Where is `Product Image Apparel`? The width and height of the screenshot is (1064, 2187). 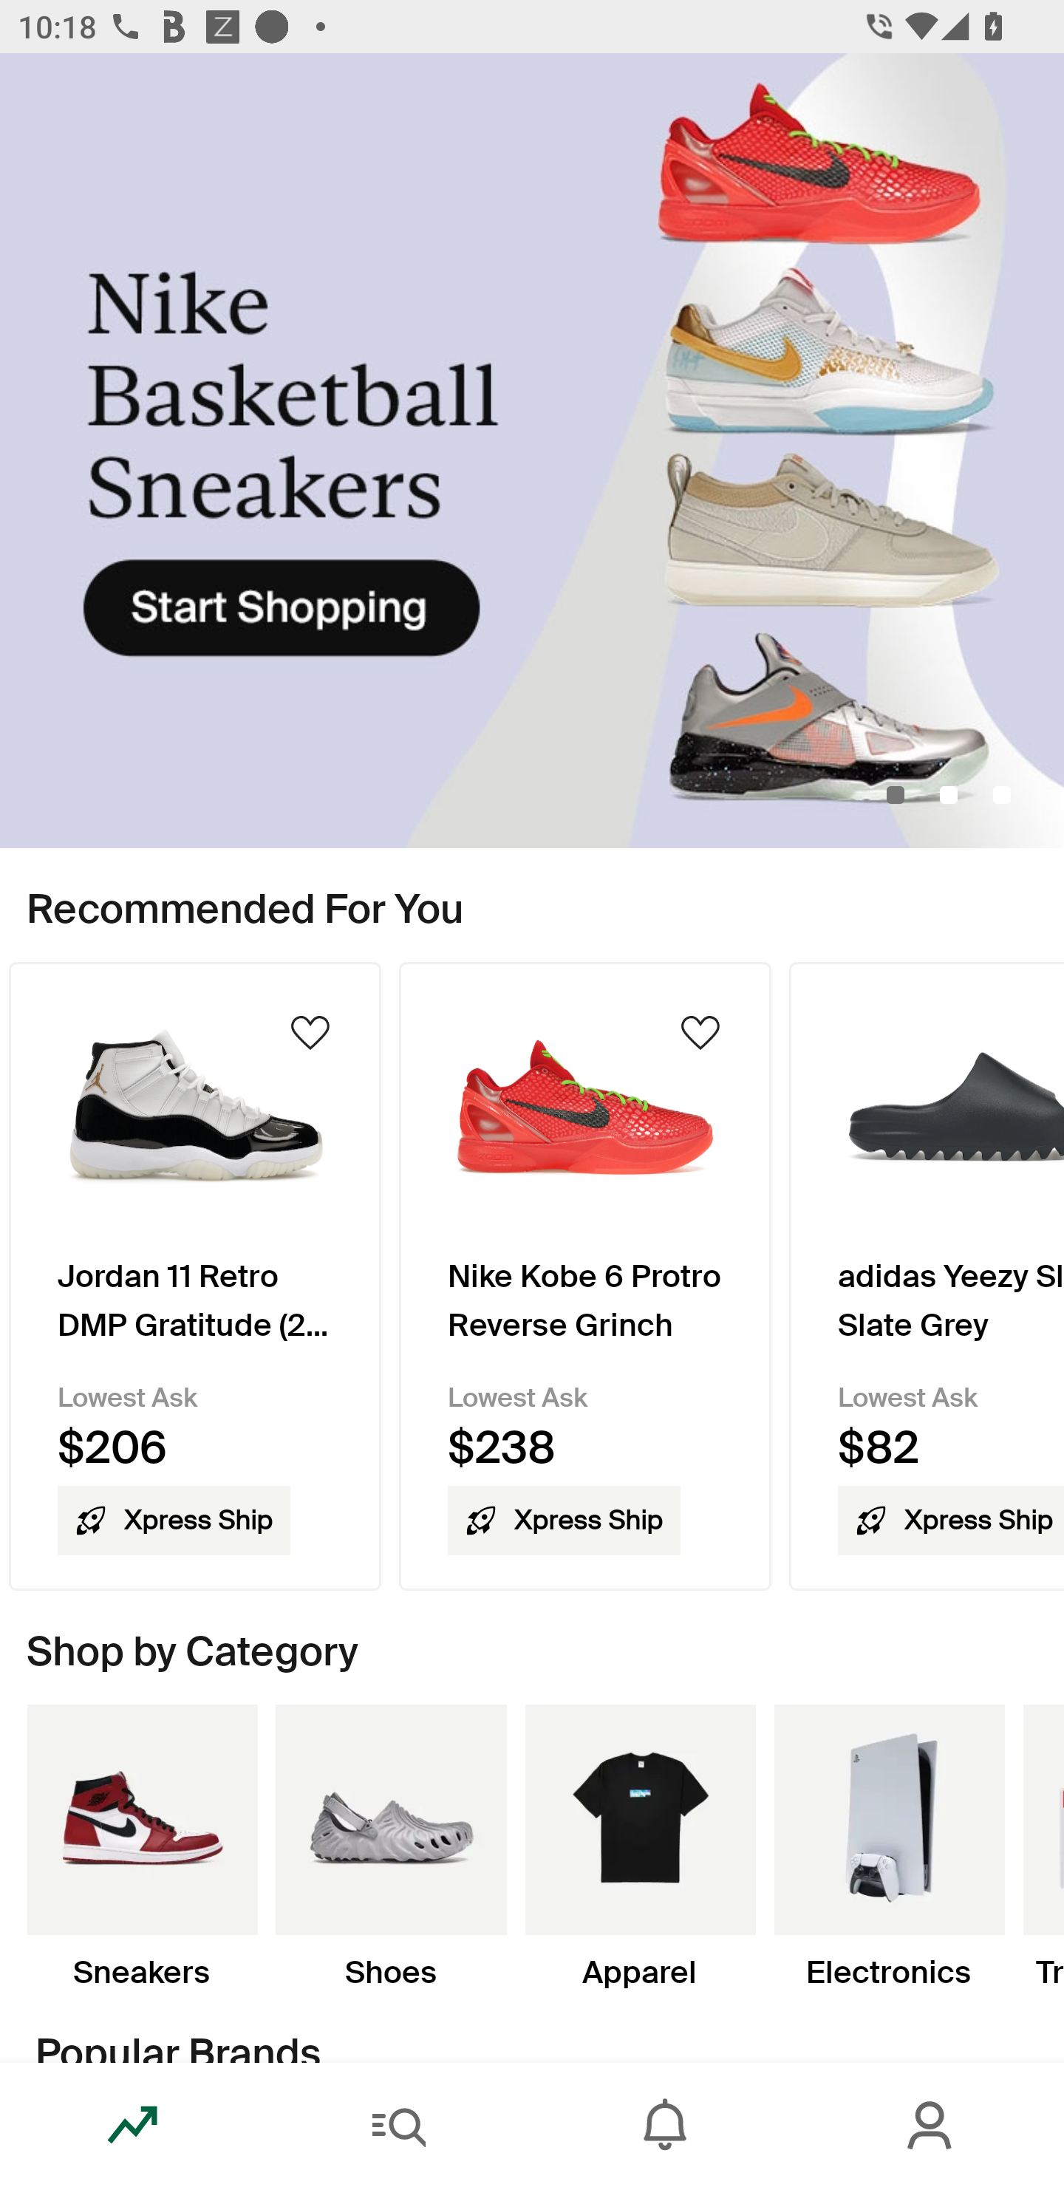 Product Image Apparel is located at coordinates (640, 1847).